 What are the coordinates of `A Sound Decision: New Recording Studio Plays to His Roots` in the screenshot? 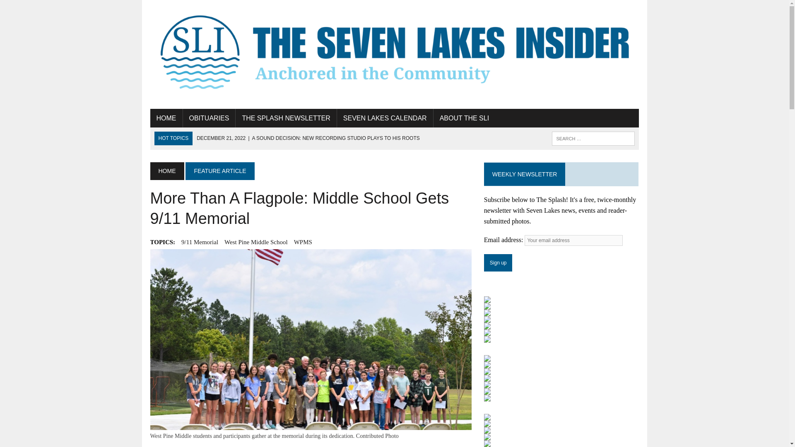 It's located at (308, 138).